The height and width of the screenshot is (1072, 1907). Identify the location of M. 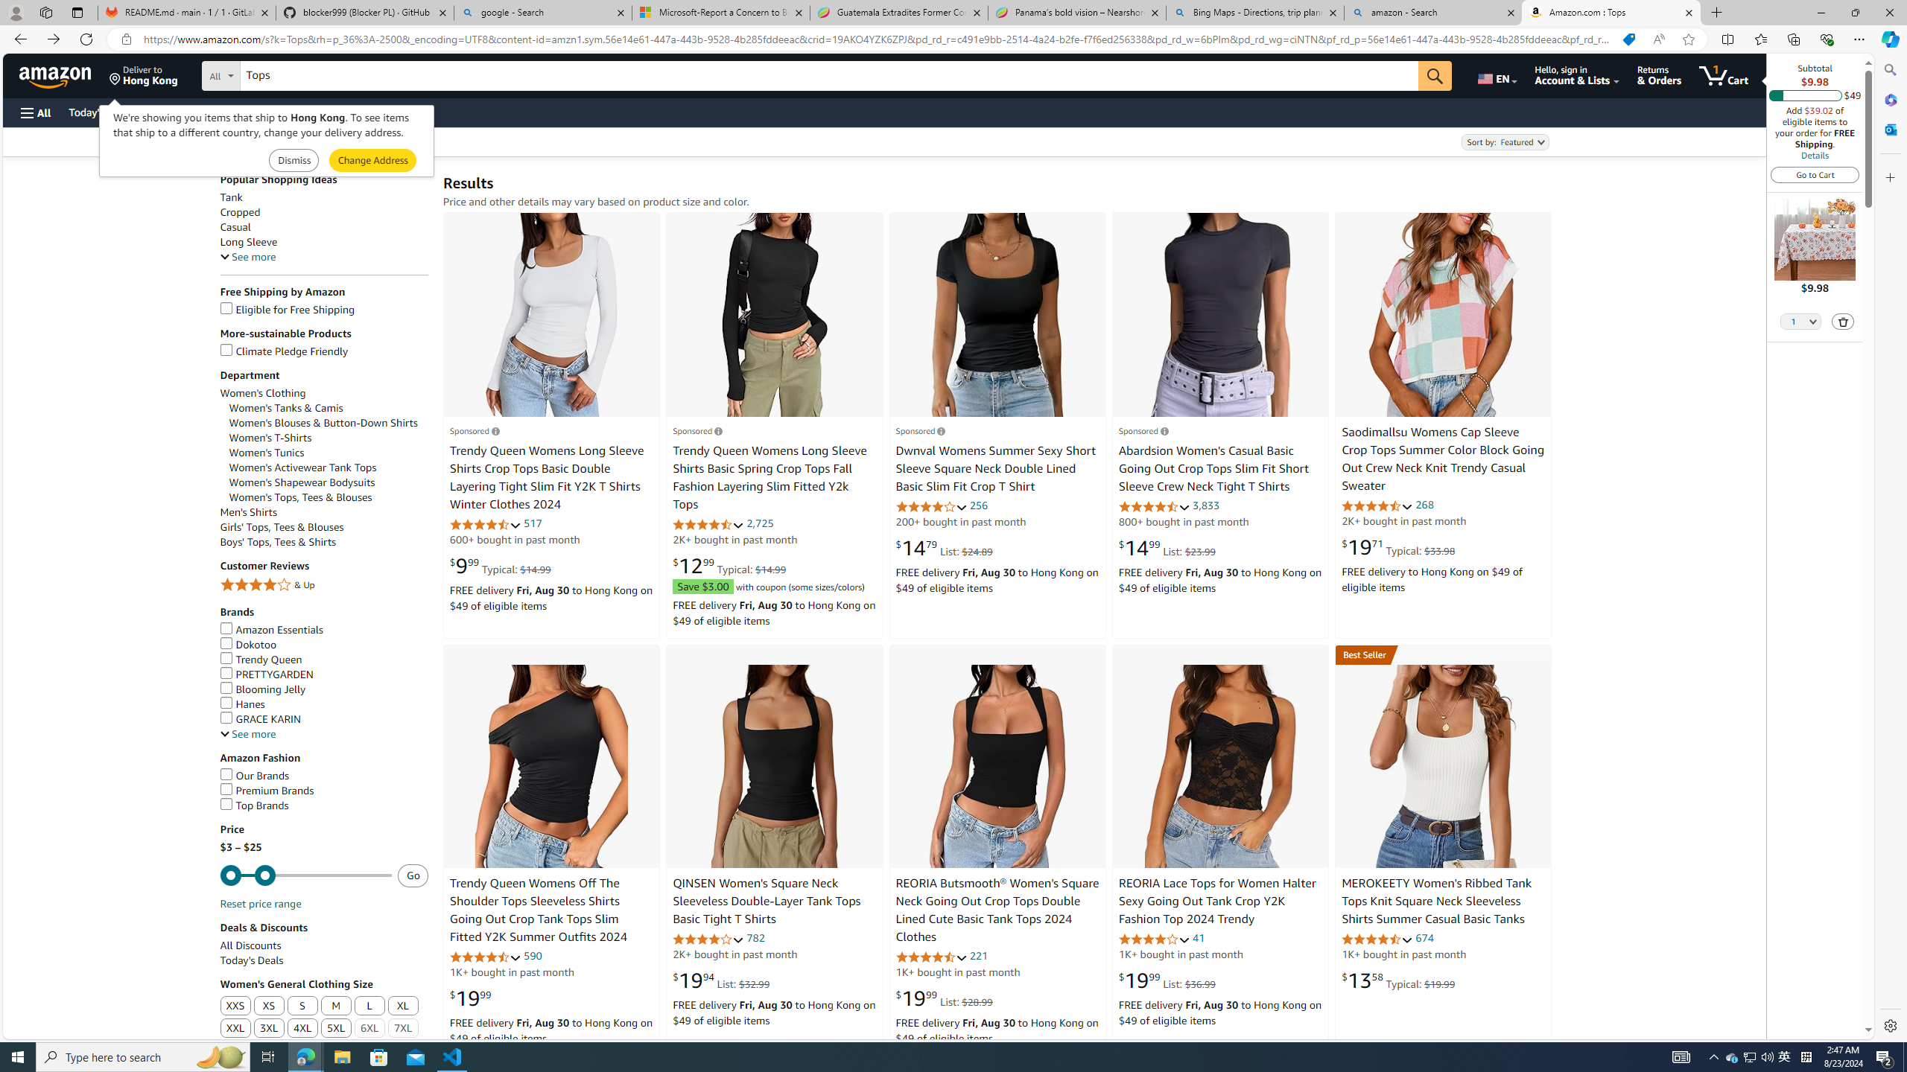
(335, 1006).